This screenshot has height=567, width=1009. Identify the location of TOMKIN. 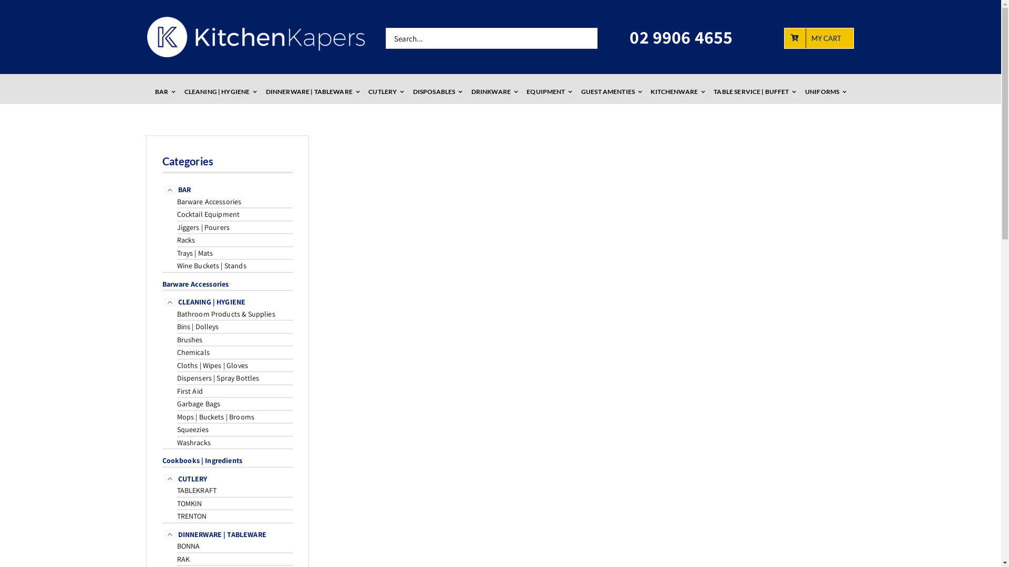
(189, 503).